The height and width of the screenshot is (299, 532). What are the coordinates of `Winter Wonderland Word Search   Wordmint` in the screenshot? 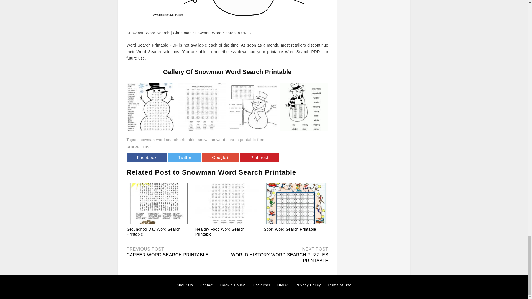 It's located at (202, 107).